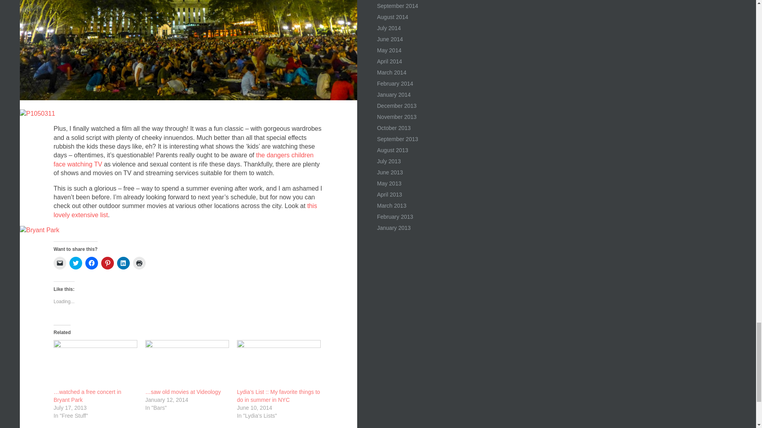 This screenshot has width=762, height=428. What do you see at coordinates (139, 263) in the screenshot?
I see `Click to print` at bounding box center [139, 263].